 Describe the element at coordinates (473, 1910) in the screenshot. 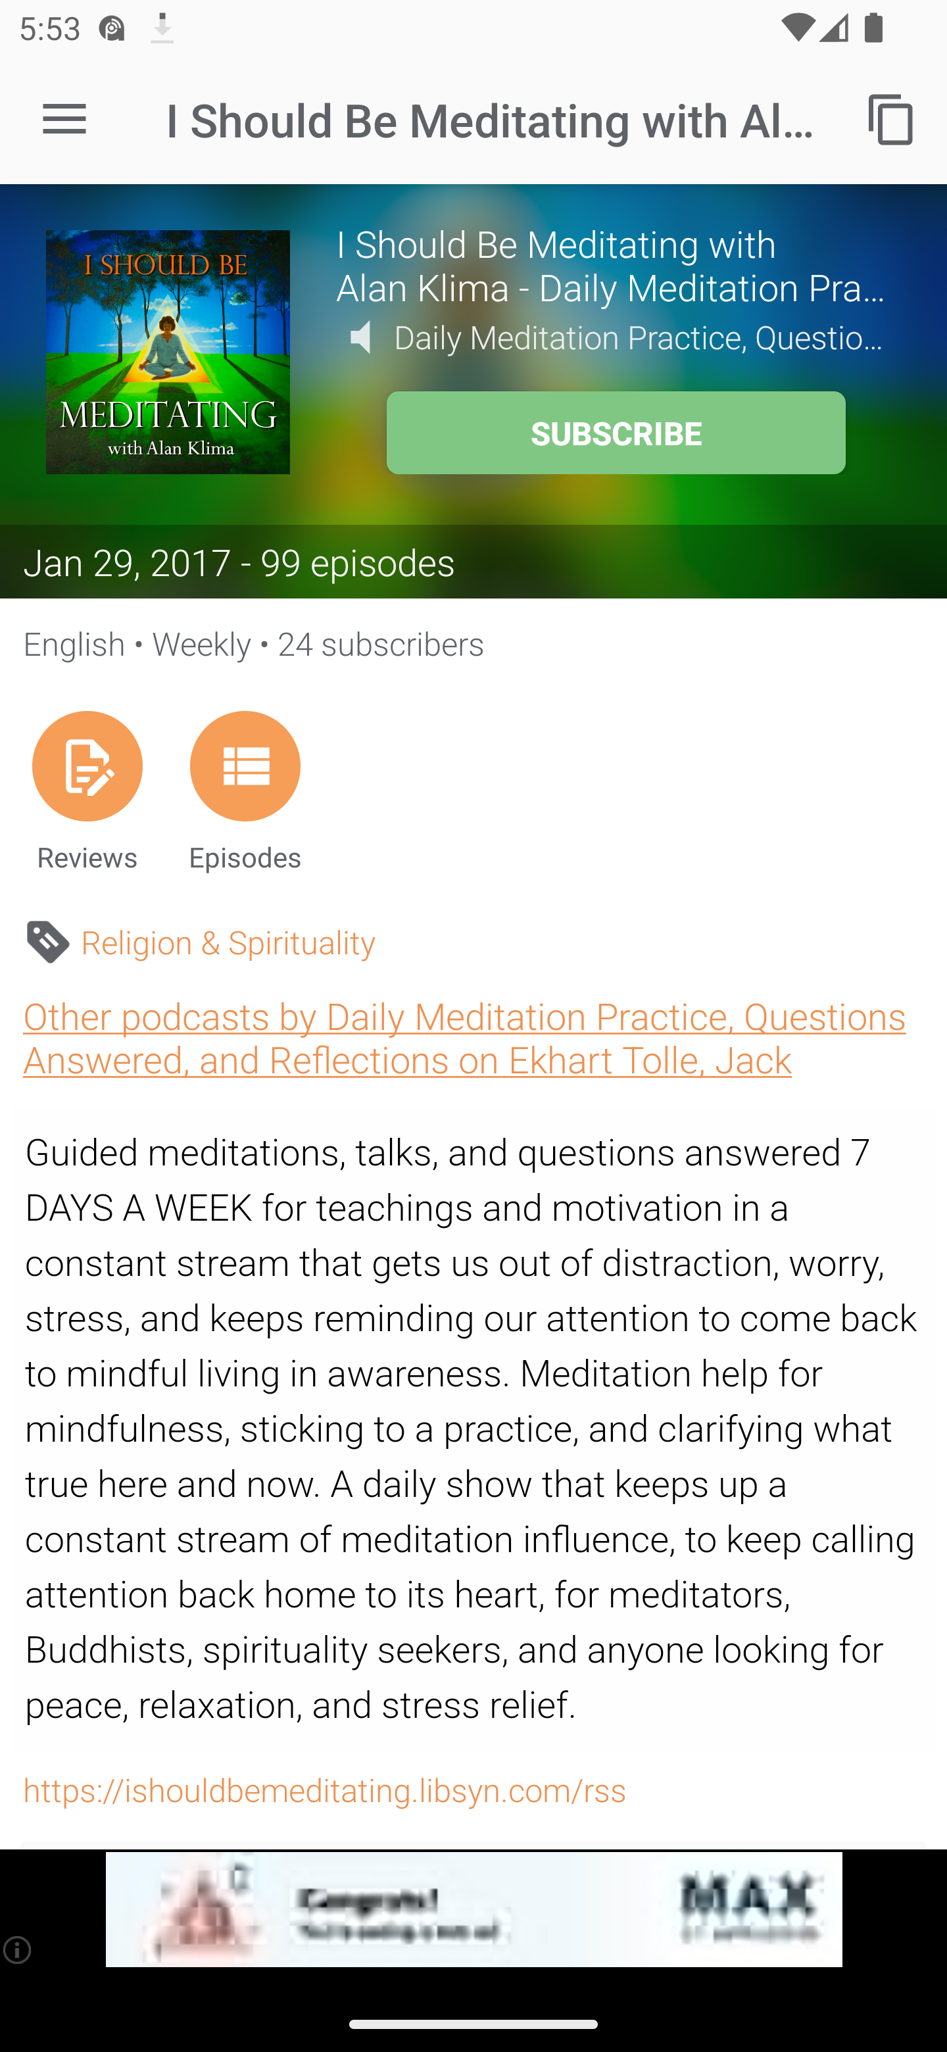

I see `app-monetization` at that location.